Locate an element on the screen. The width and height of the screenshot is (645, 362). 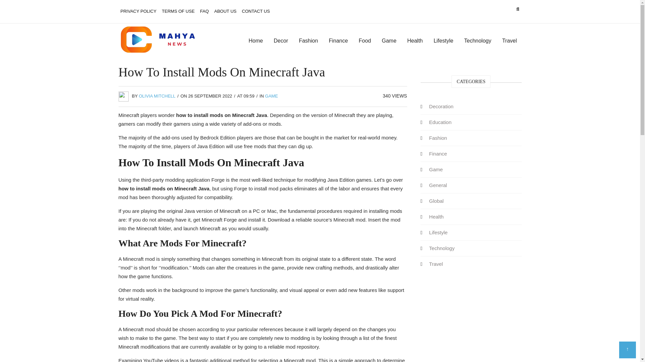
Fashion is located at coordinates (438, 137).